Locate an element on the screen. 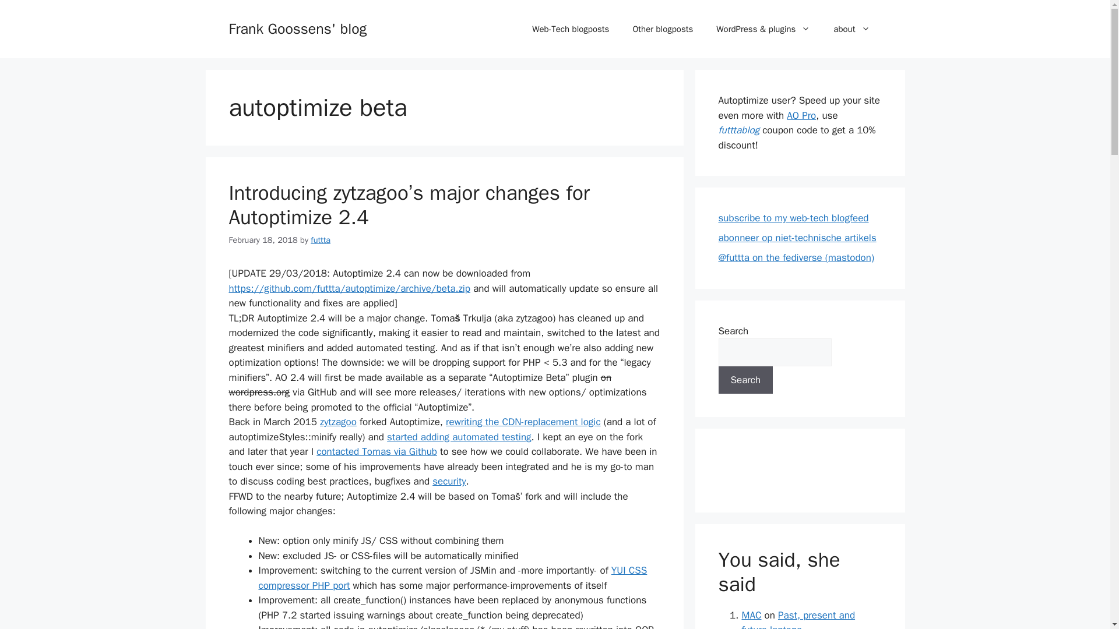 The width and height of the screenshot is (1119, 629). YUI CSS compressor PHP port is located at coordinates (453, 578).